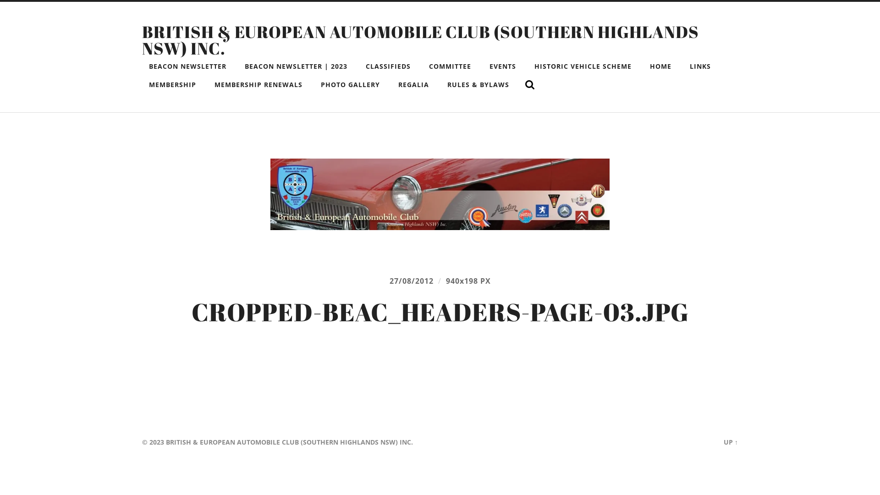 Image resolution: width=880 pixels, height=495 pixels. I want to click on BEACON NEWSLETTER | 2023, so click(296, 66).